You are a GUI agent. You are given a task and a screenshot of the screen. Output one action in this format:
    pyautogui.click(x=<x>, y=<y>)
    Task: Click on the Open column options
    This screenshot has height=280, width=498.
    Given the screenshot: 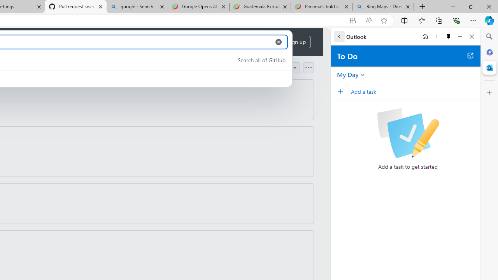 What is the action you would take?
    pyautogui.click(x=308, y=67)
    